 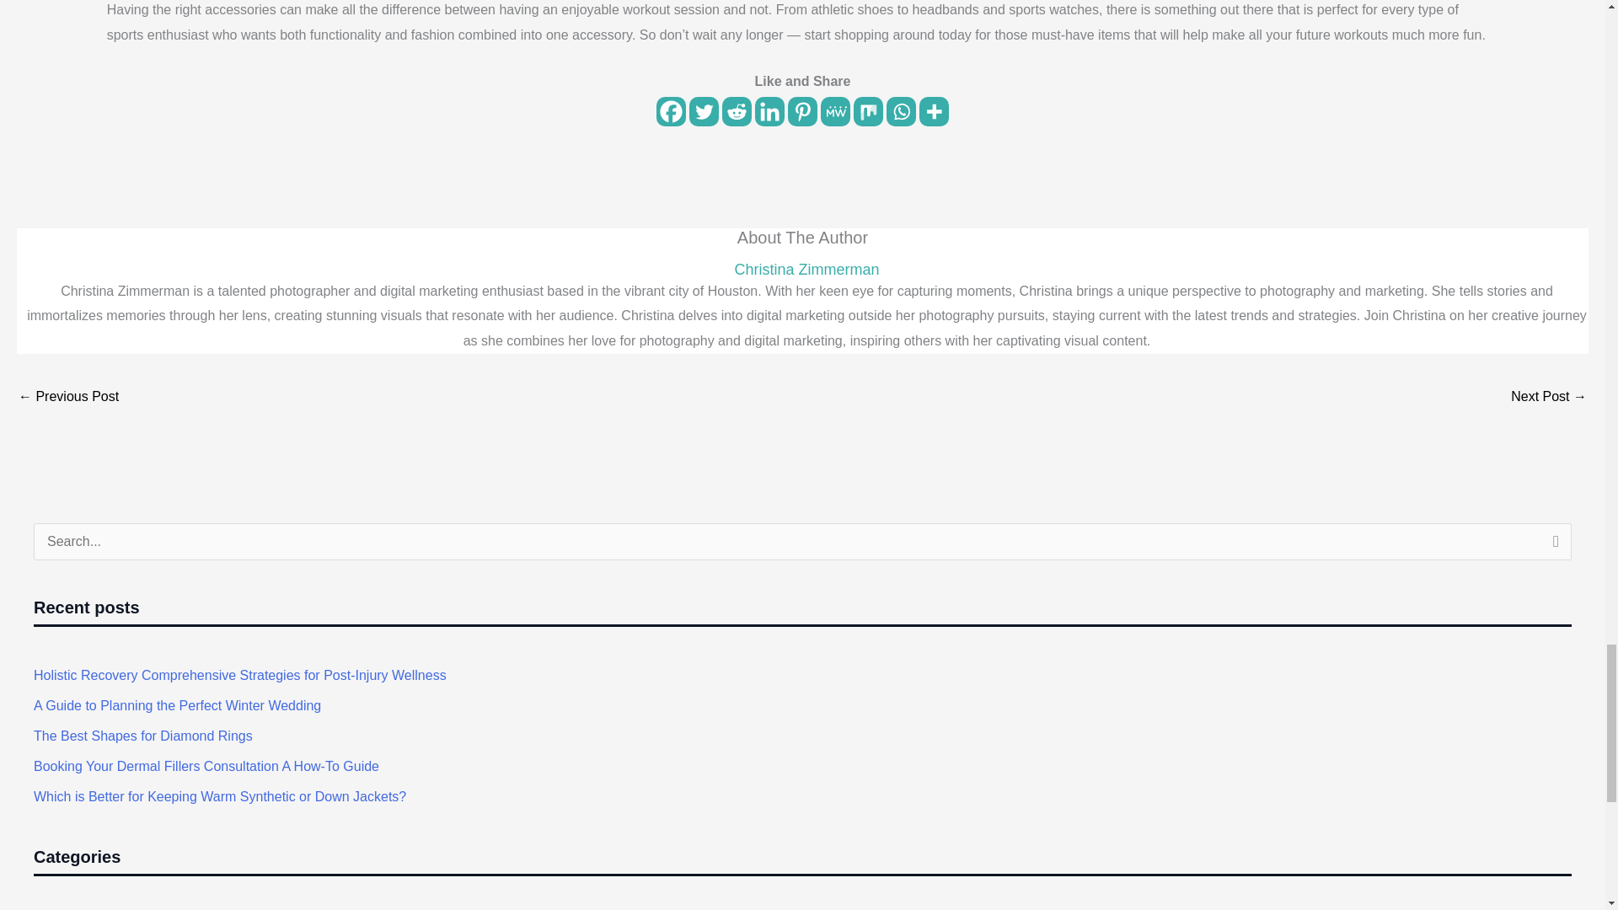 I want to click on Layer It Up! Fashion Tips for Layering Clothes, so click(x=67, y=398).